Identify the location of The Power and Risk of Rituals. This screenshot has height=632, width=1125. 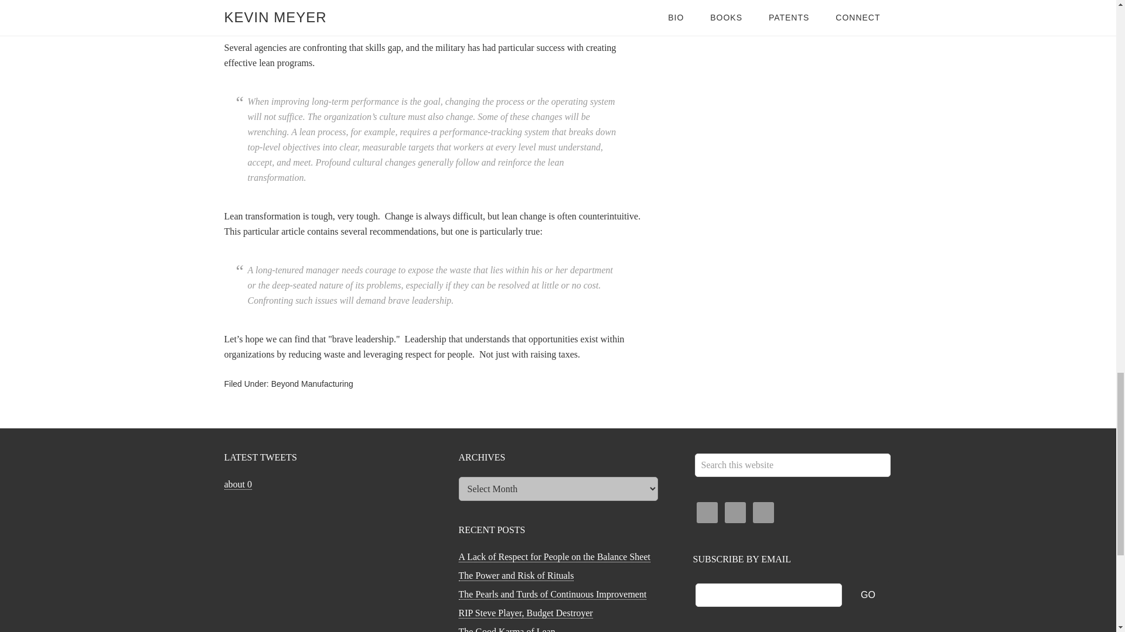
(516, 576).